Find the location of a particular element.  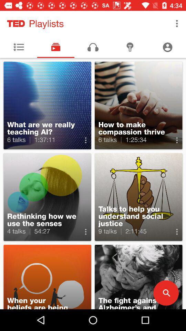

select menu option below how to make compassion thrive on the page is located at coordinates (177, 140).